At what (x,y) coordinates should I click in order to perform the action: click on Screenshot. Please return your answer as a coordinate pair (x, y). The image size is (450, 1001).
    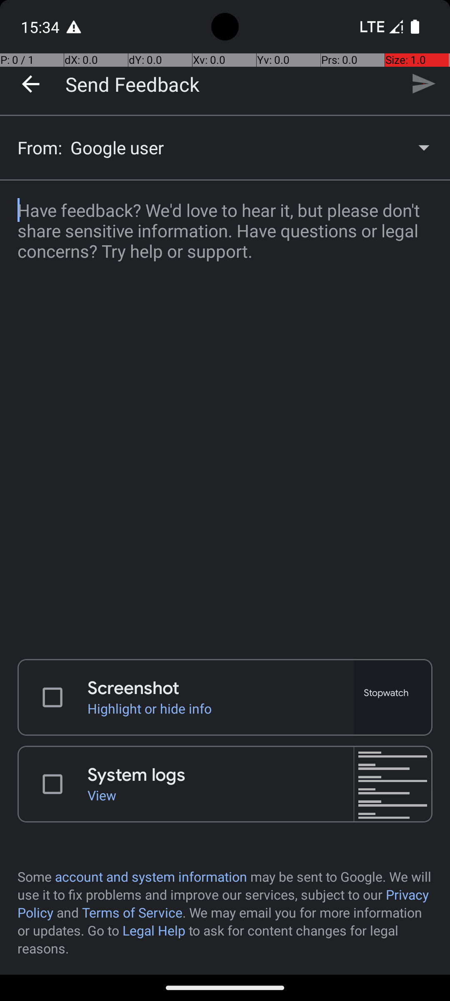
    Looking at the image, I should click on (221, 688).